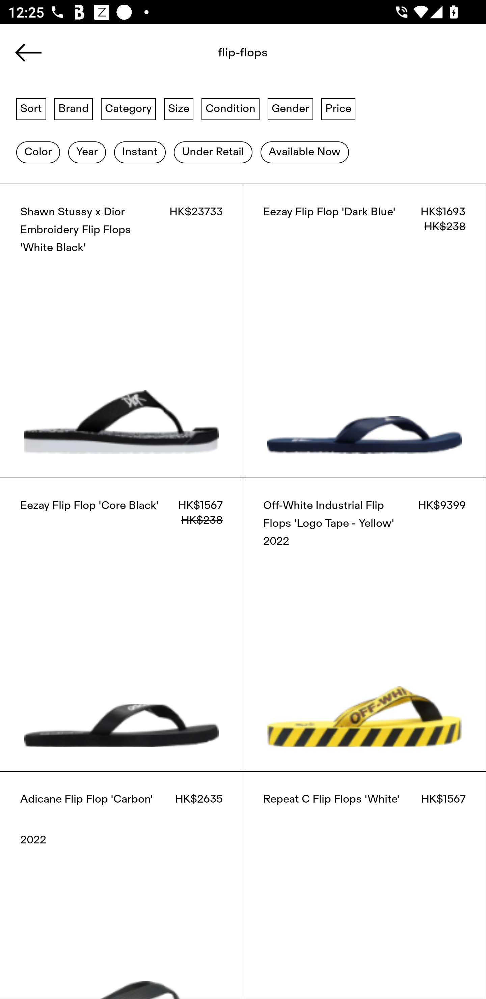 Image resolution: width=486 pixels, height=999 pixels. What do you see at coordinates (128, 108) in the screenshot?
I see `Category` at bounding box center [128, 108].